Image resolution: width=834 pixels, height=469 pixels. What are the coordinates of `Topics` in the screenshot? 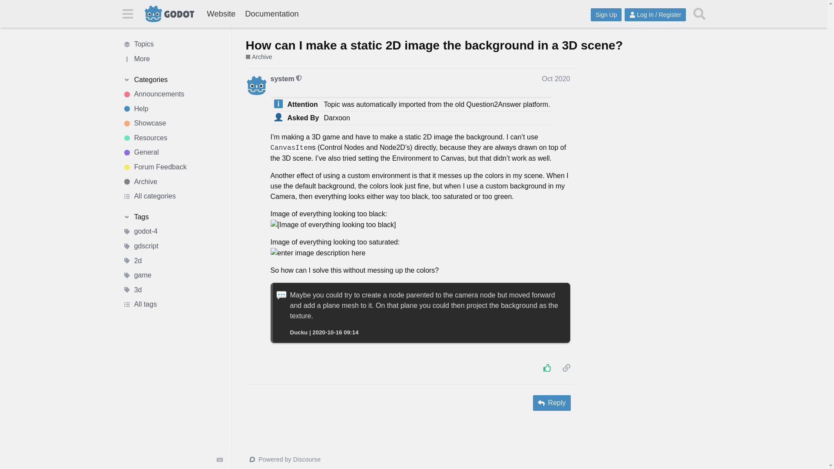 It's located at (172, 44).